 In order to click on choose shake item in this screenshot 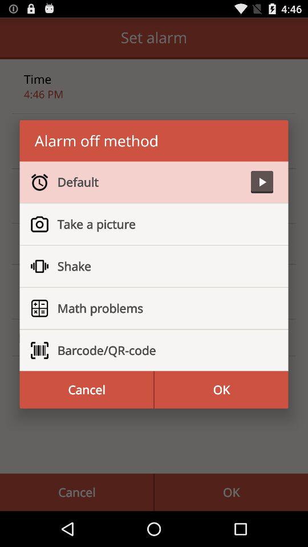, I will do `click(161, 266)`.